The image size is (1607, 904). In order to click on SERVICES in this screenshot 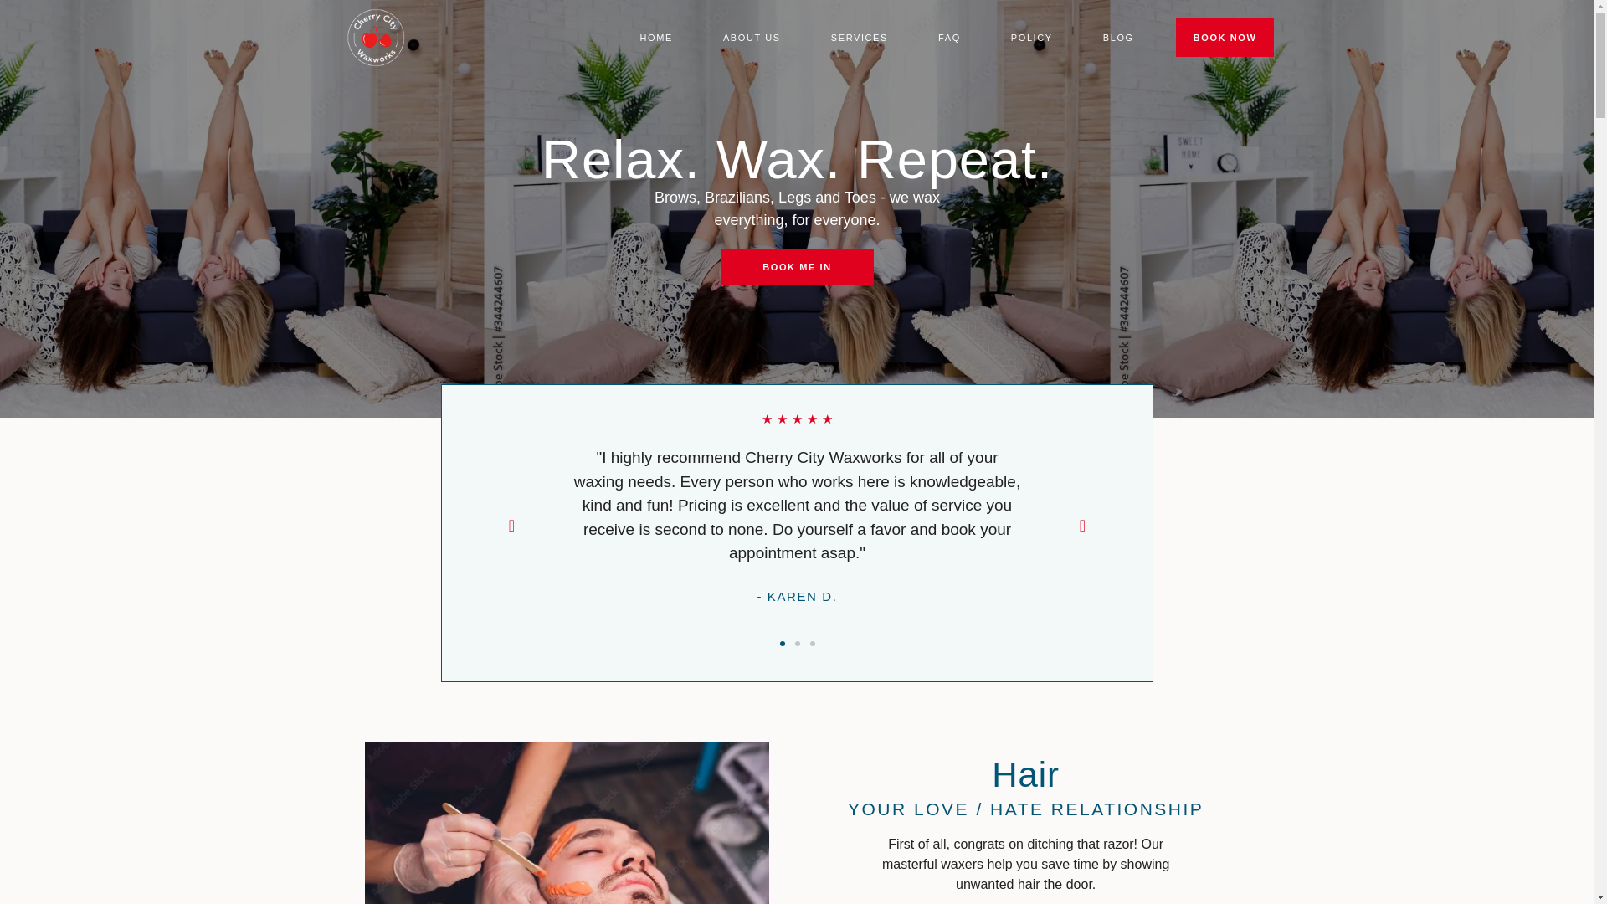, I will do `click(860, 37)`.